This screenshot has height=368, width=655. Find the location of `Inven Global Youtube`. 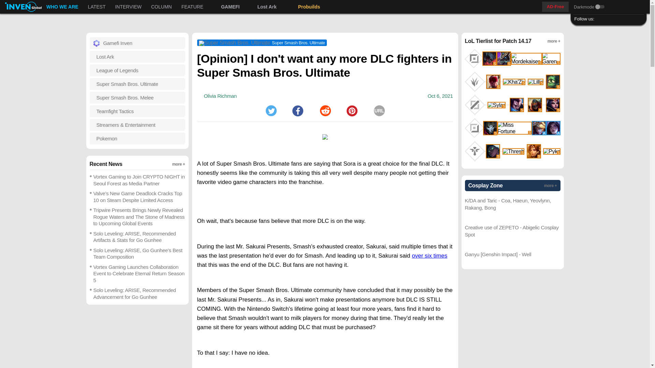

Inven Global Youtube is located at coordinates (183, 7).